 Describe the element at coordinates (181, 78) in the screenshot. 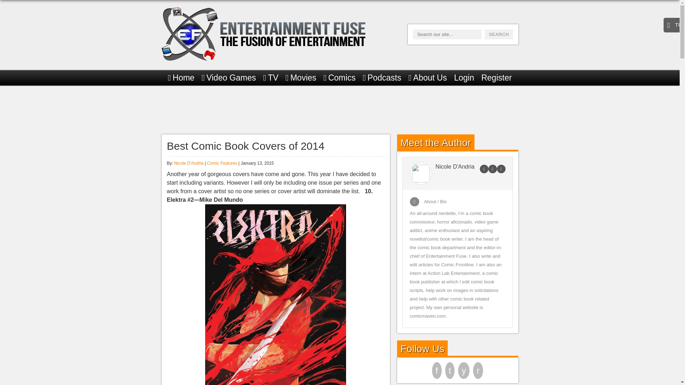

I see `Home` at that location.